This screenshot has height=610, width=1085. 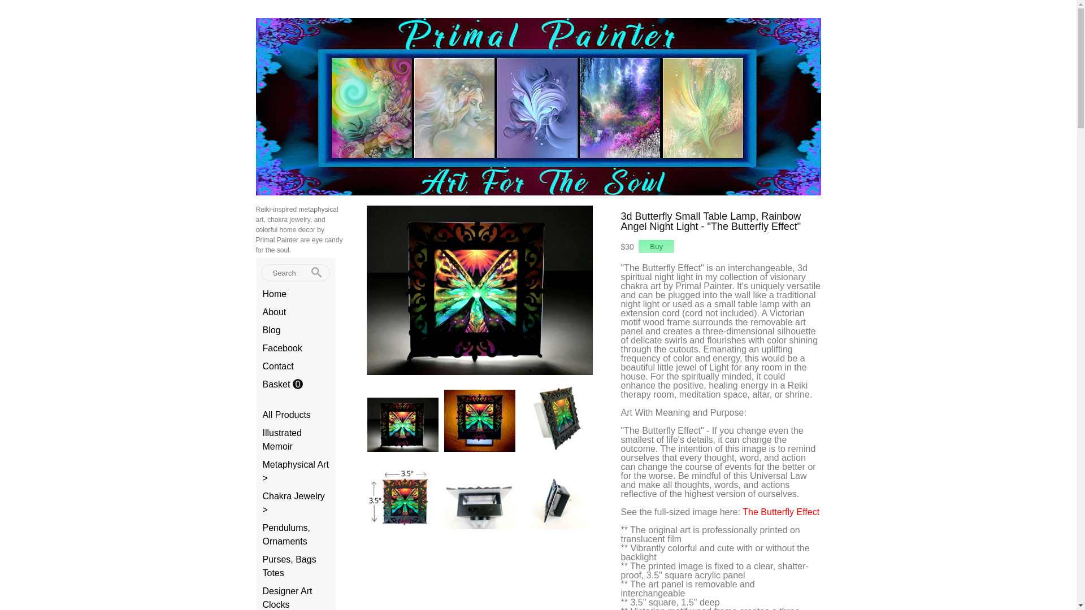 I want to click on Purses, Bags Totes, so click(x=289, y=566).